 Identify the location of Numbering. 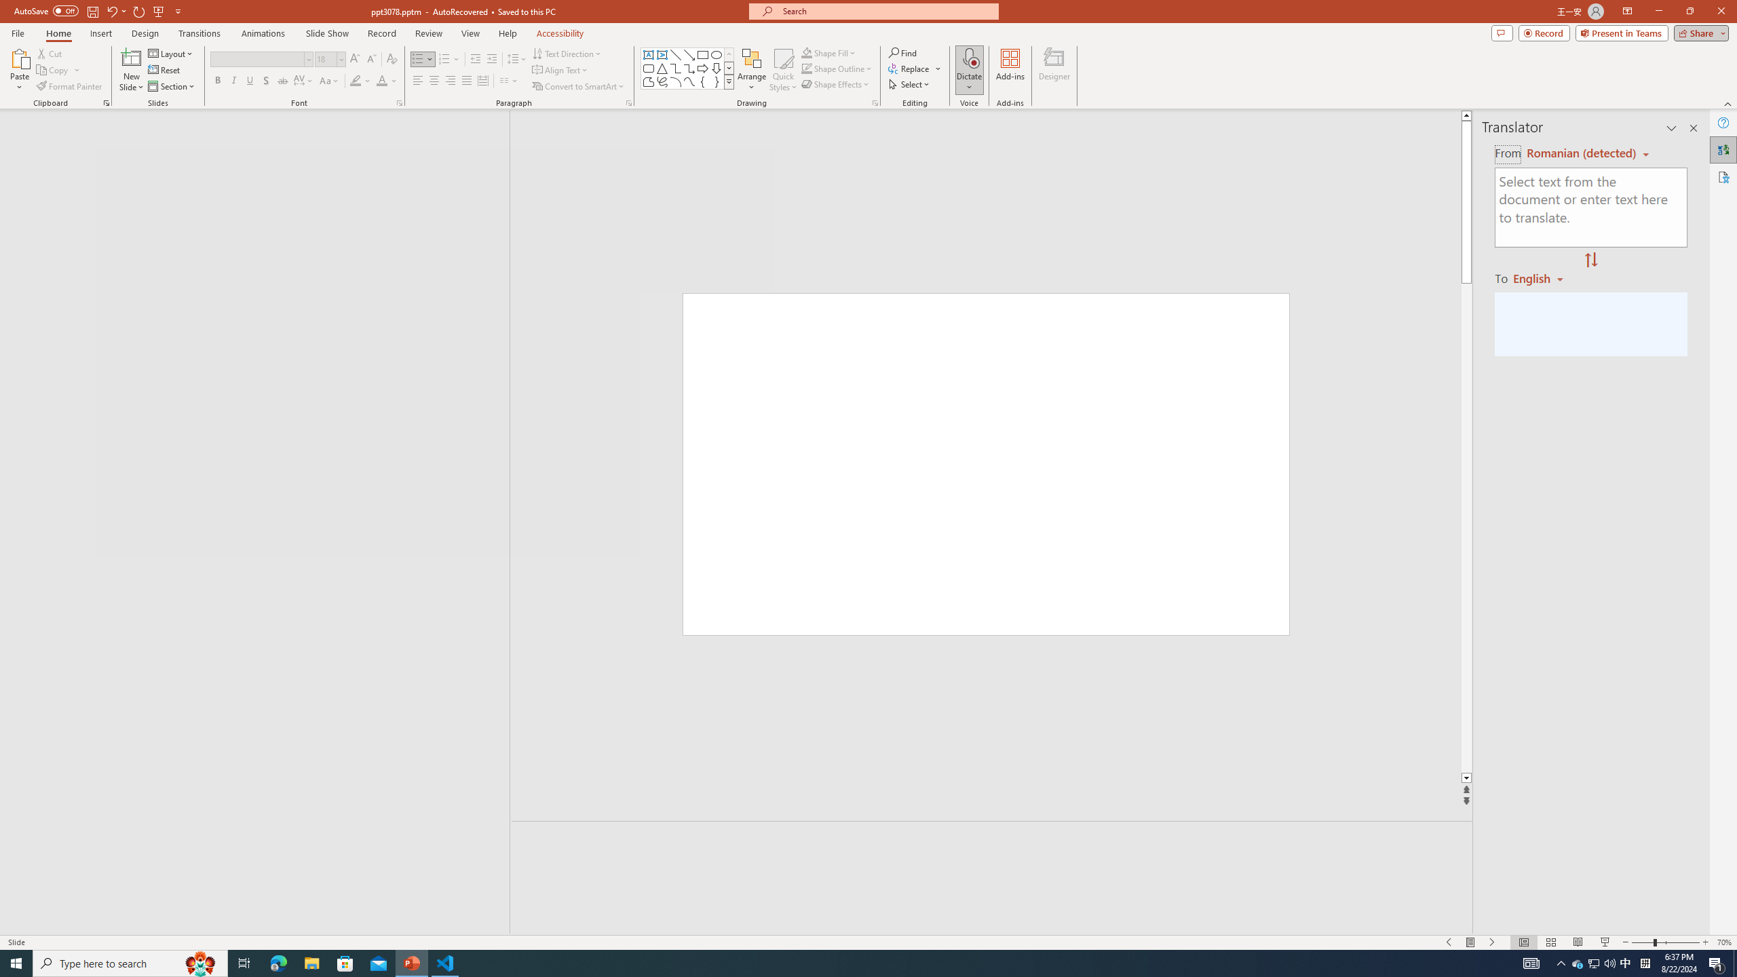
(449, 60).